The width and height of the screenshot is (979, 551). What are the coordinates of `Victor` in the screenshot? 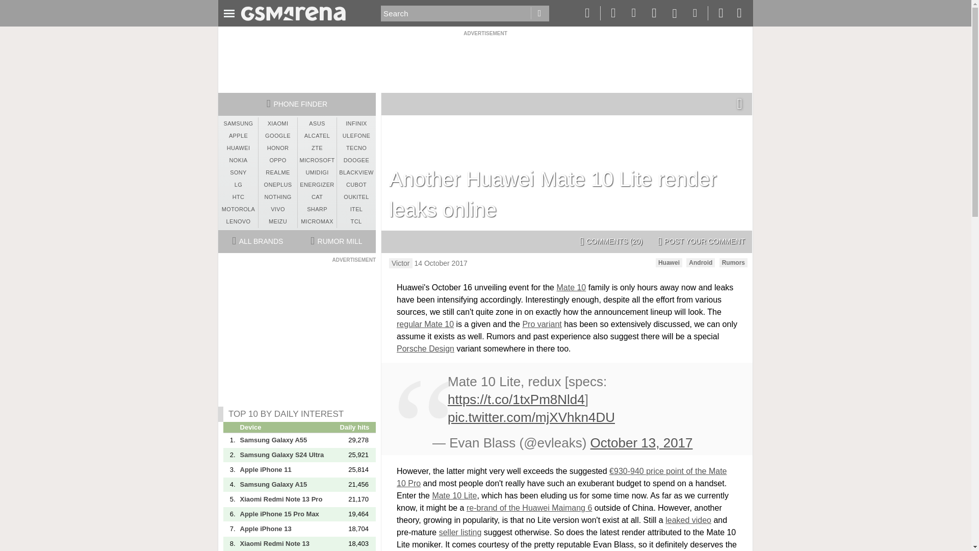 It's located at (400, 263).